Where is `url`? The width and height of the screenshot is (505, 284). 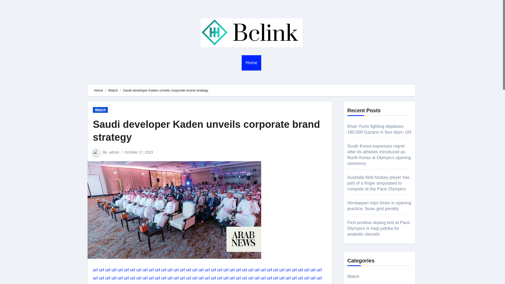 url is located at coordinates (170, 270).